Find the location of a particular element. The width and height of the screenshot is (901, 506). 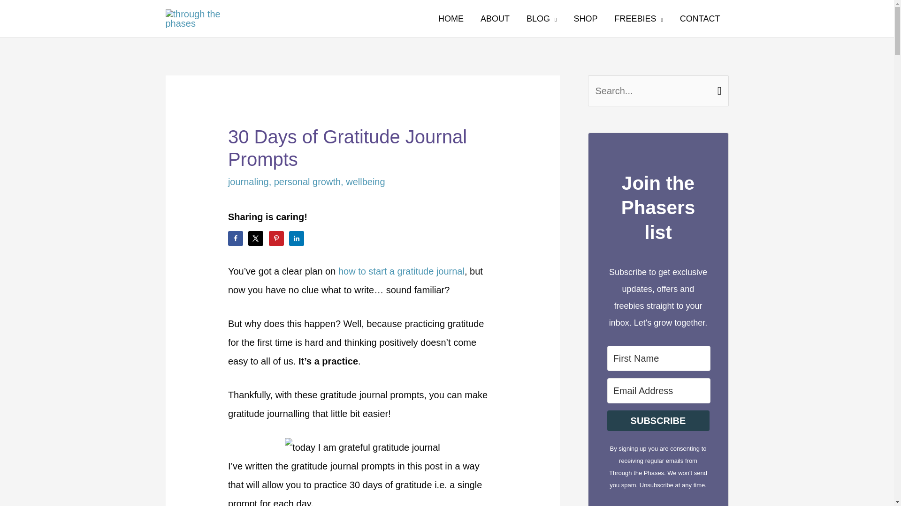

ABOUT is located at coordinates (495, 19).